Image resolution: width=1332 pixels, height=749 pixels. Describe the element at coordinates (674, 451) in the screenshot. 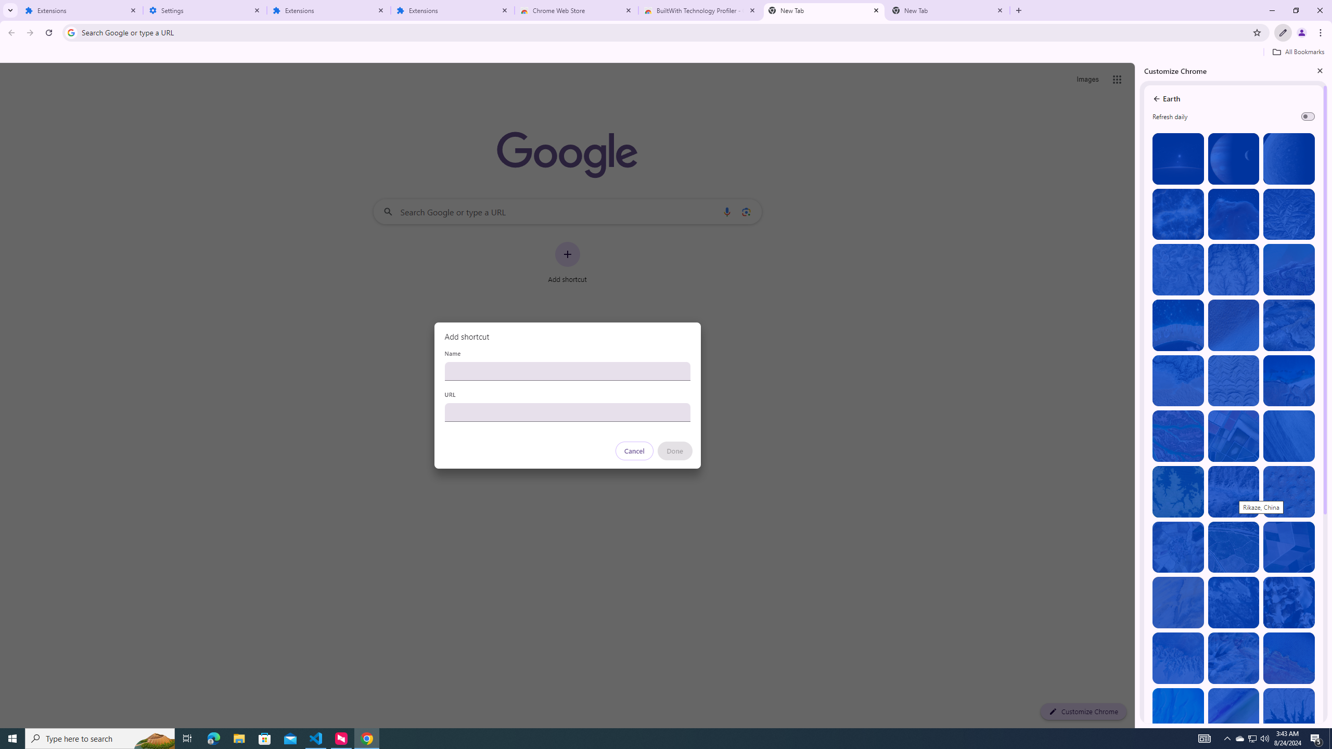

I see `Done` at that location.